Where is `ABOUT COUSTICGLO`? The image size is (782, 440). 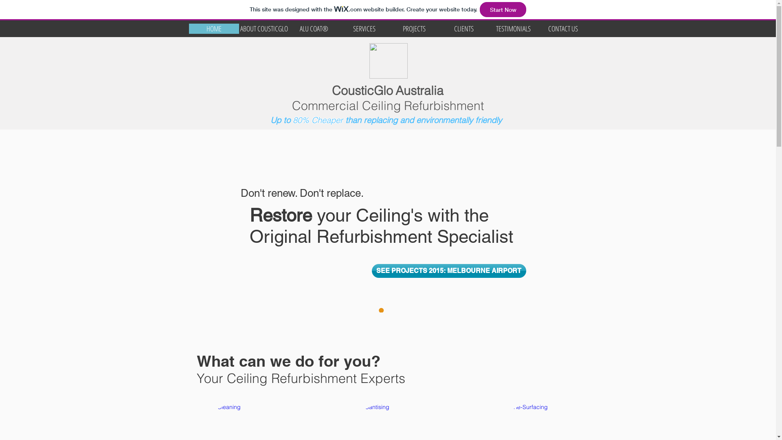
ABOUT COUSTICGLO is located at coordinates (264, 29).